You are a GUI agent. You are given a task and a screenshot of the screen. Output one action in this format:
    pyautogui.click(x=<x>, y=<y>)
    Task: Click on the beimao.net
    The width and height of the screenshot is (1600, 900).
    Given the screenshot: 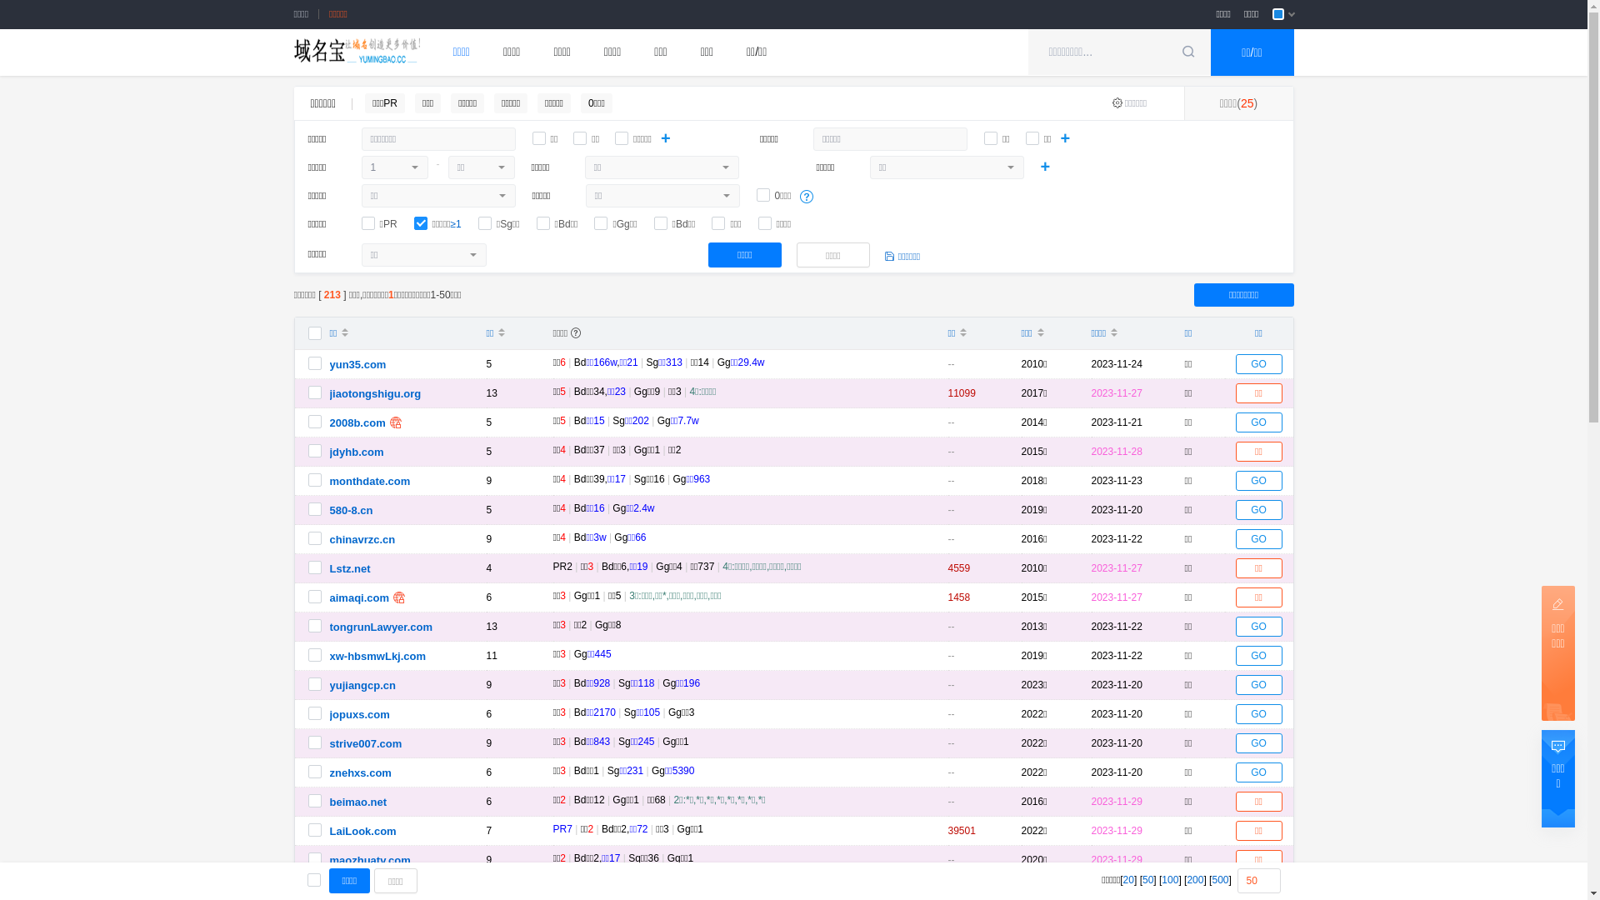 What is the action you would take?
    pyautogui.click(x=358, y=802)
    